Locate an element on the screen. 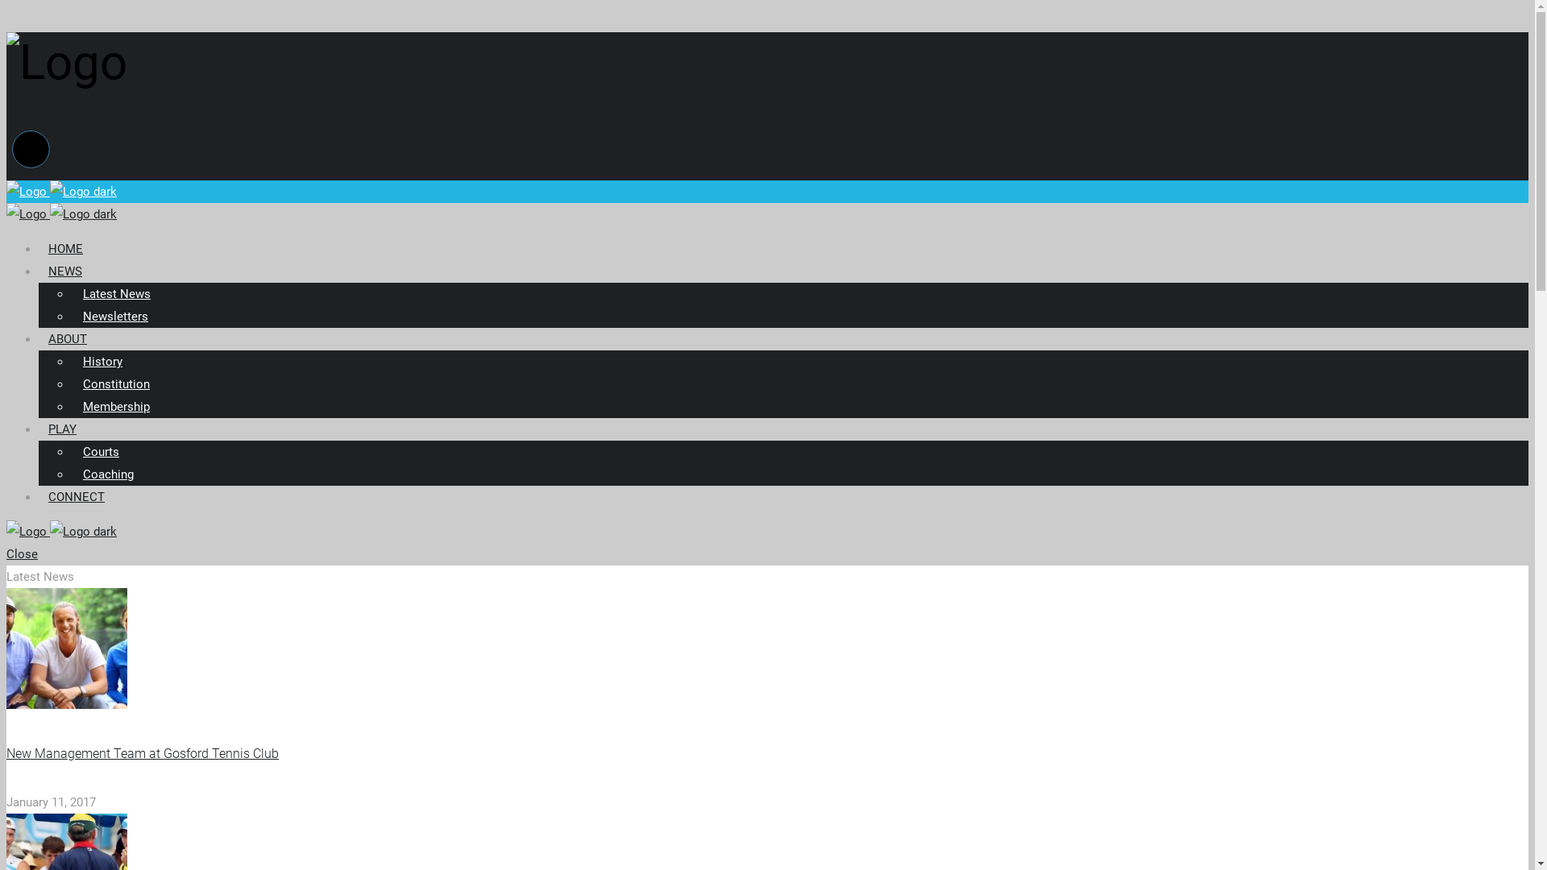  History is located at coordinates (103, 362).